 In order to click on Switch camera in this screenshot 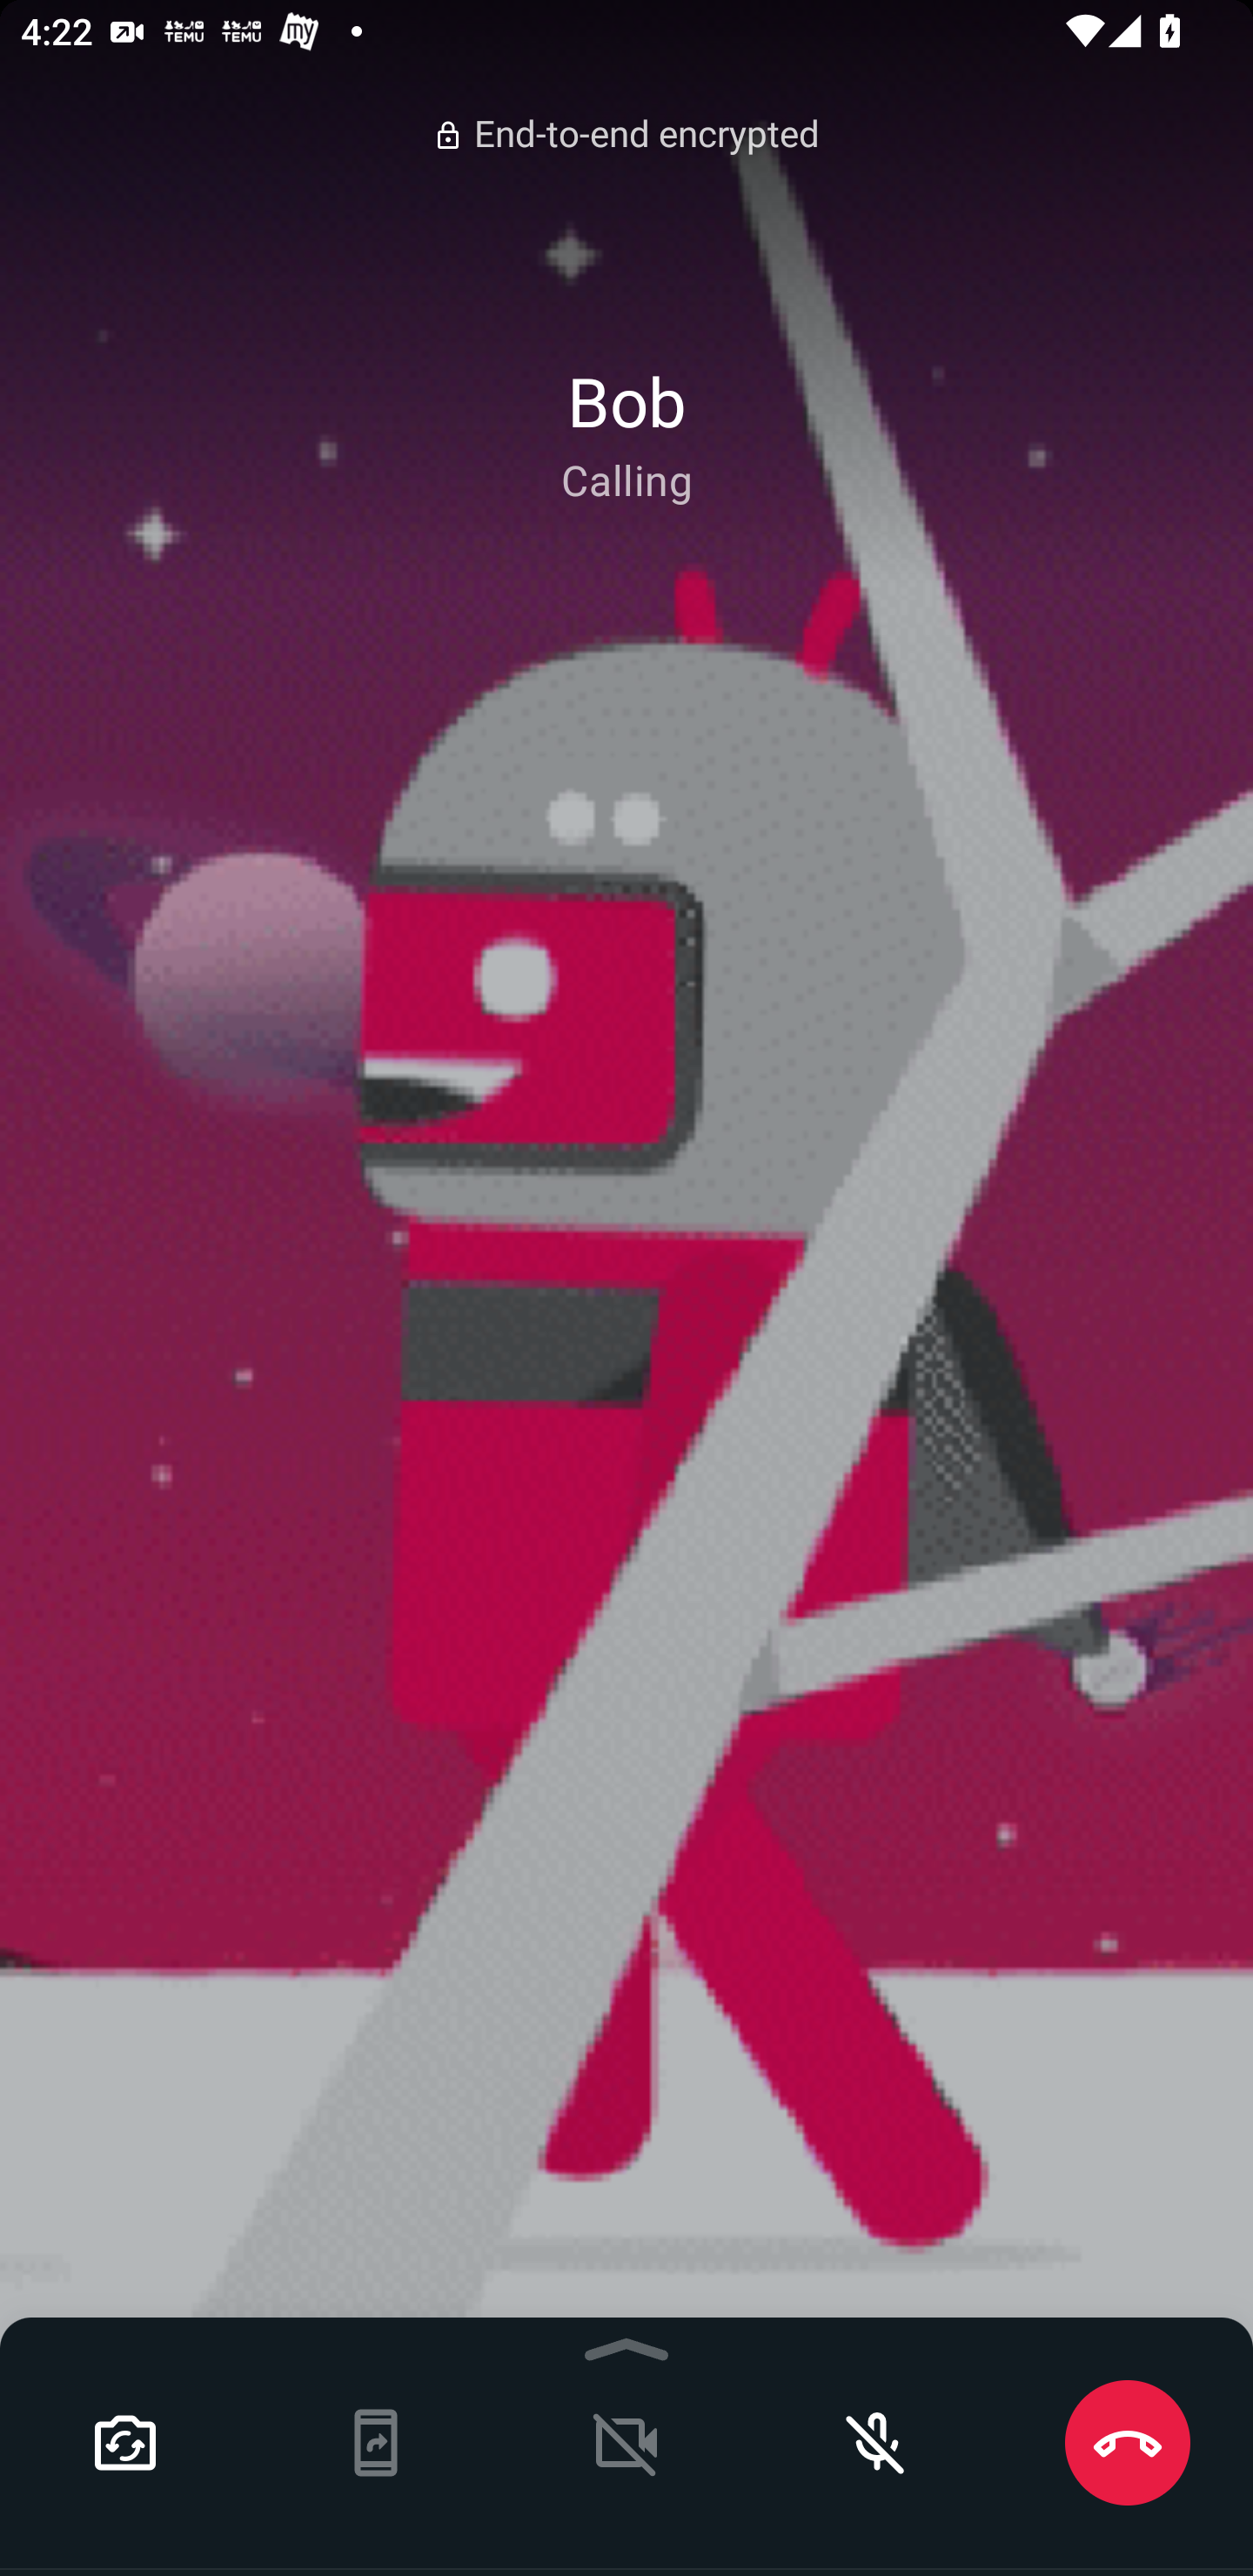, I will do `click(125, 2444)`.